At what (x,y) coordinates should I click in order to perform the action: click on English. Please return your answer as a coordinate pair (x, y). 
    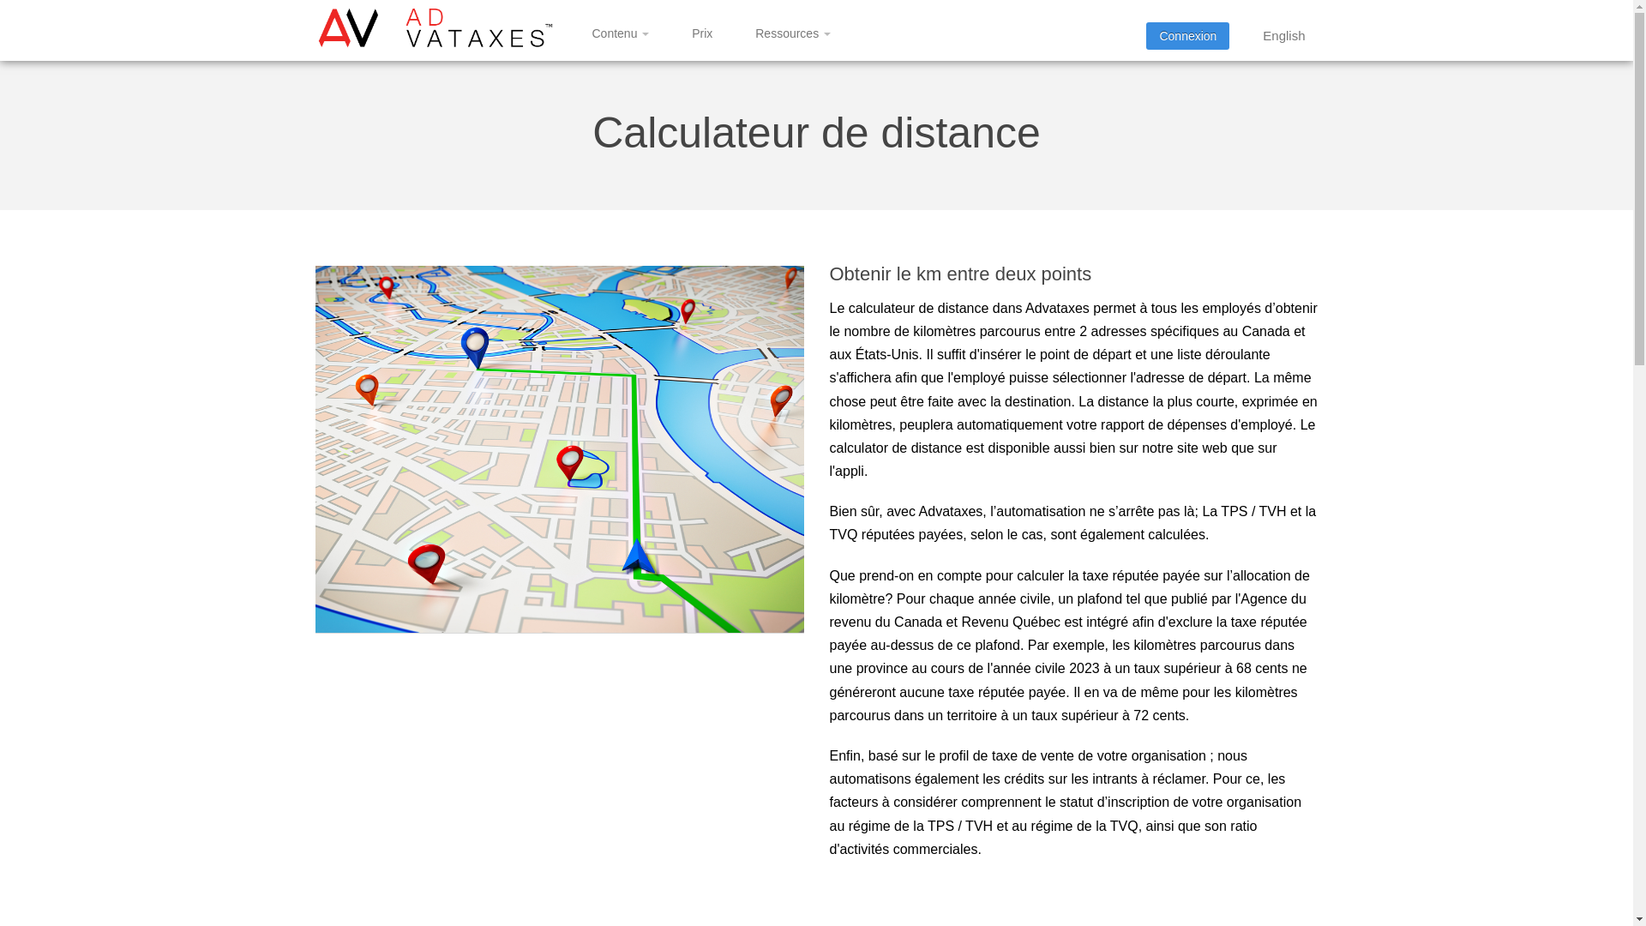
    Looking at the image, I should click on (1284, 36).